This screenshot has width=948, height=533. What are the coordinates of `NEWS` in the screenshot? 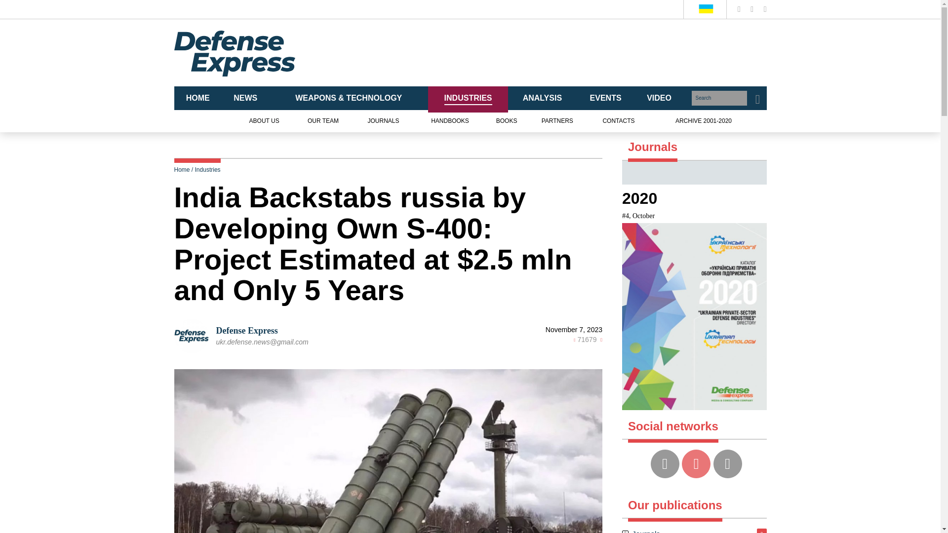 It's located at (245, 99).